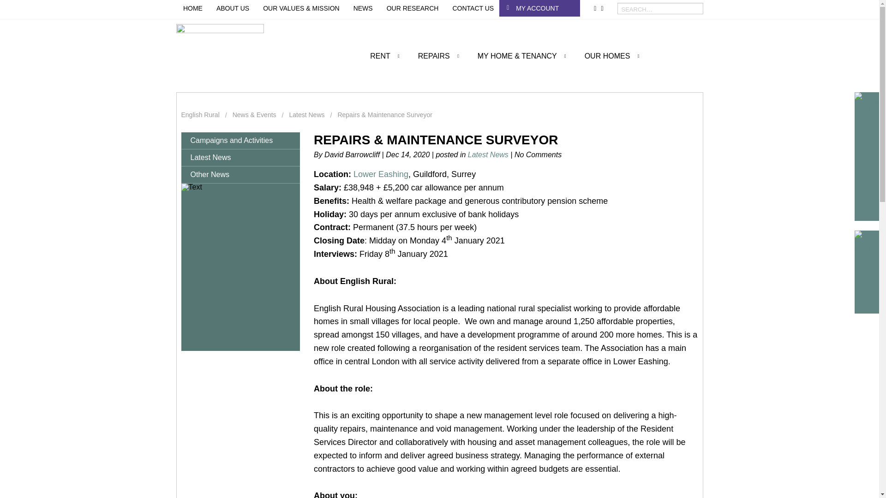  I want to click on OUR RESEARCH, so click(413, 8).